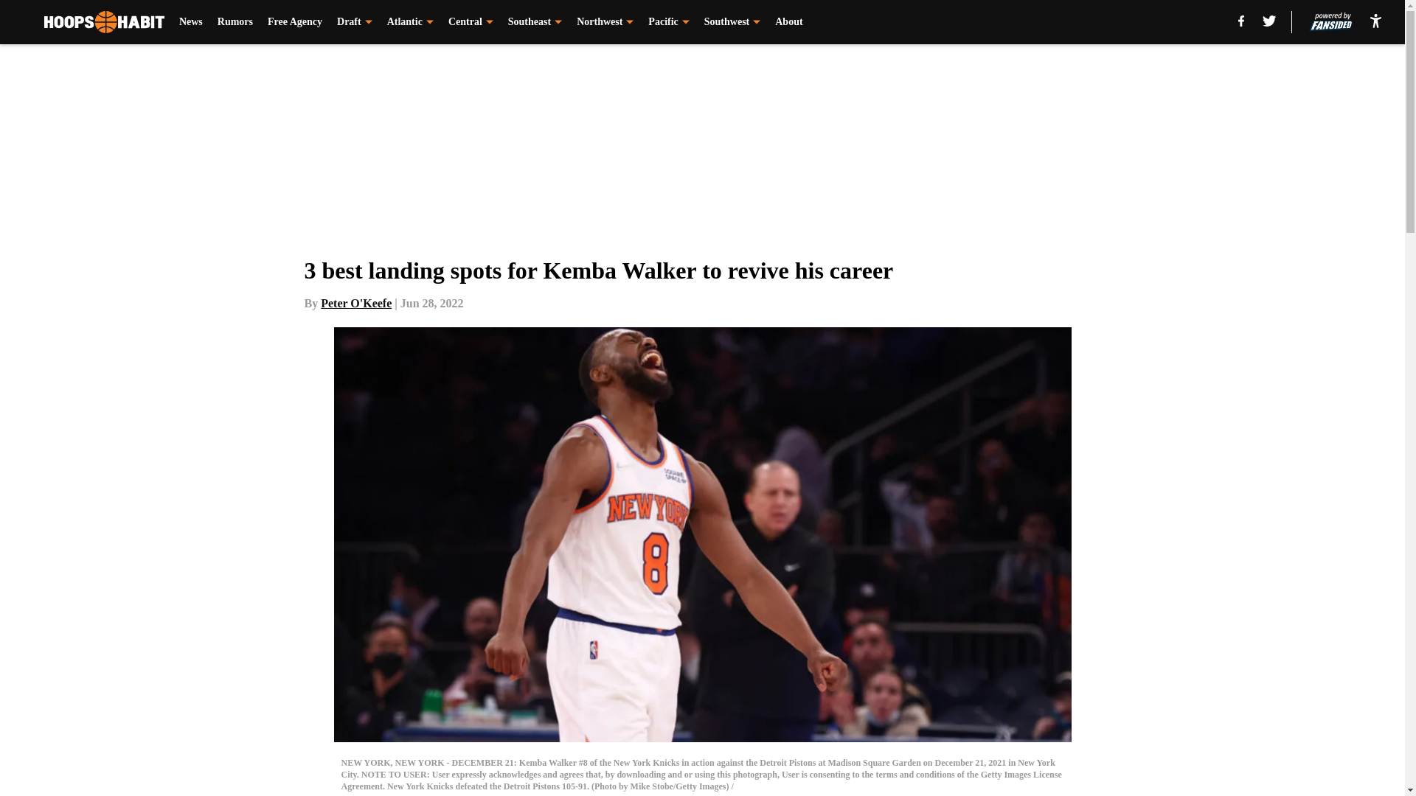 Image resolution: width=1416 pixels, height=796 pixels. Describe the element at coordinates (471, 22) in the screenshot. I see `Central` at that location.